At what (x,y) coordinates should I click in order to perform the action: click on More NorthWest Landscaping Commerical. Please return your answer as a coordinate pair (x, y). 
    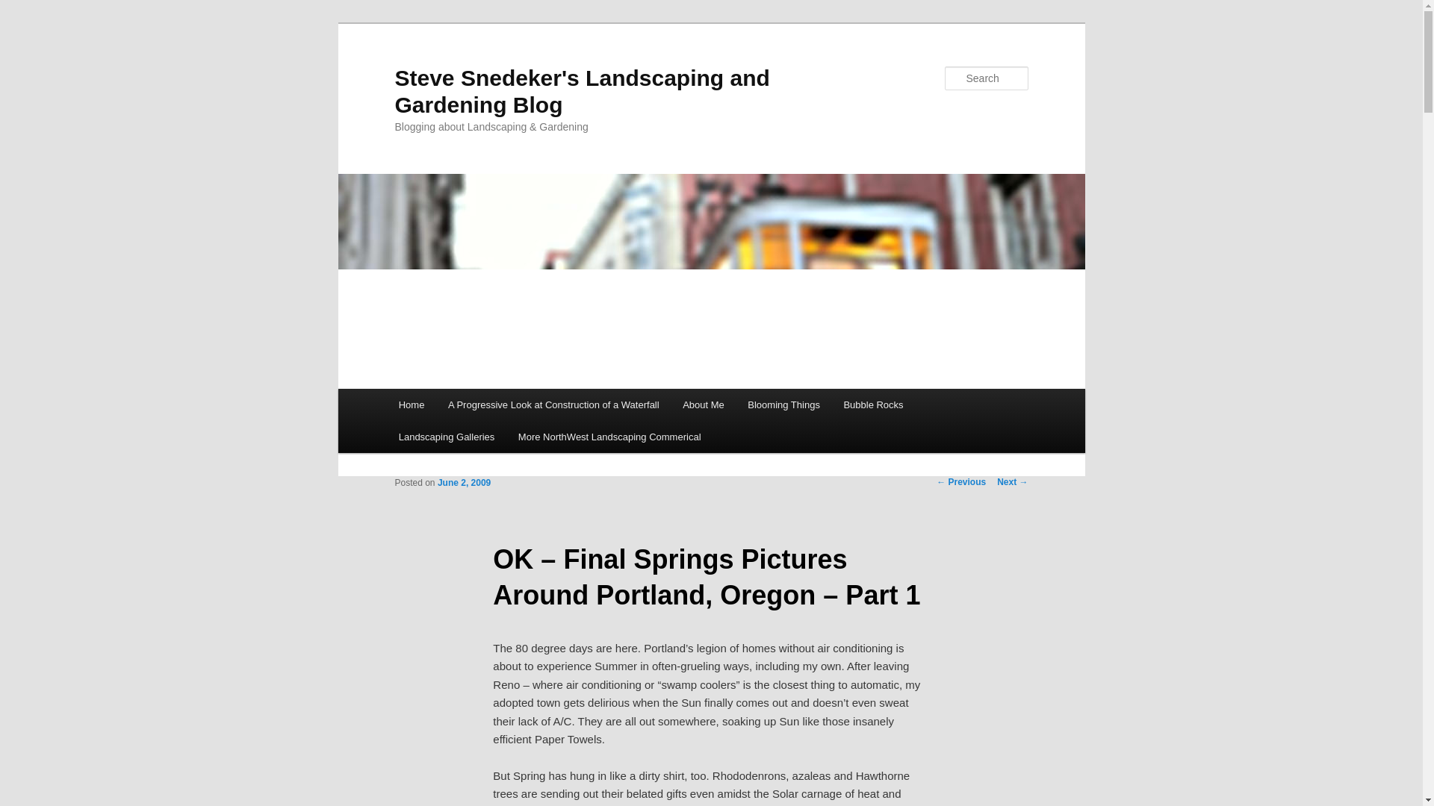
    Looking at the image, I should click on (609, 436).